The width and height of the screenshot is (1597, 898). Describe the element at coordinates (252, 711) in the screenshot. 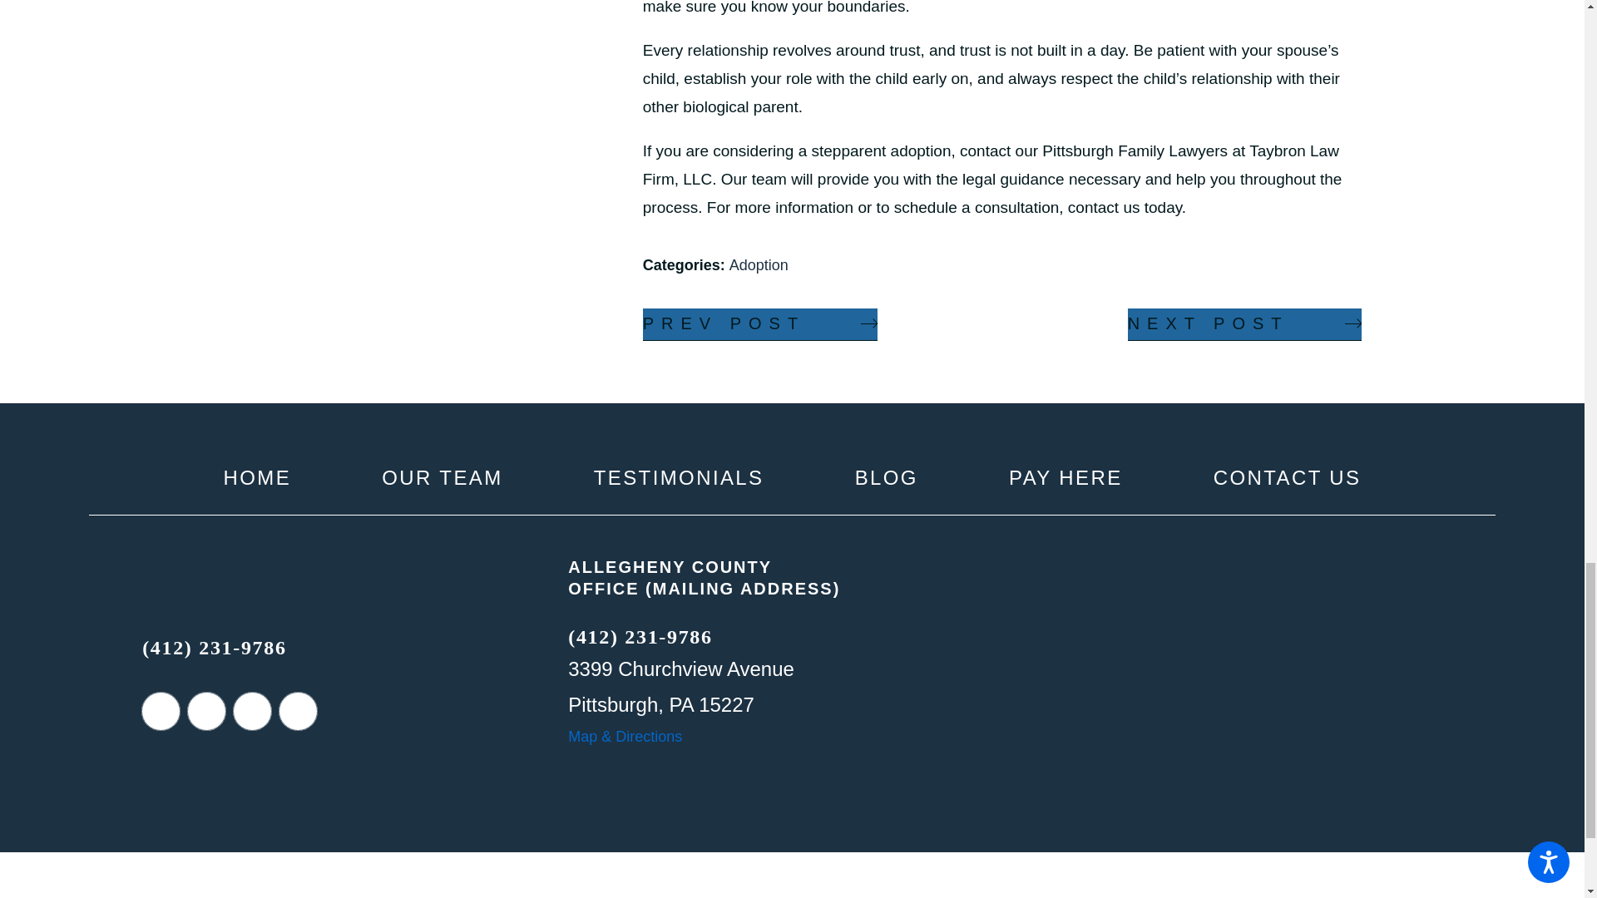

I see `Avvo` at that location.